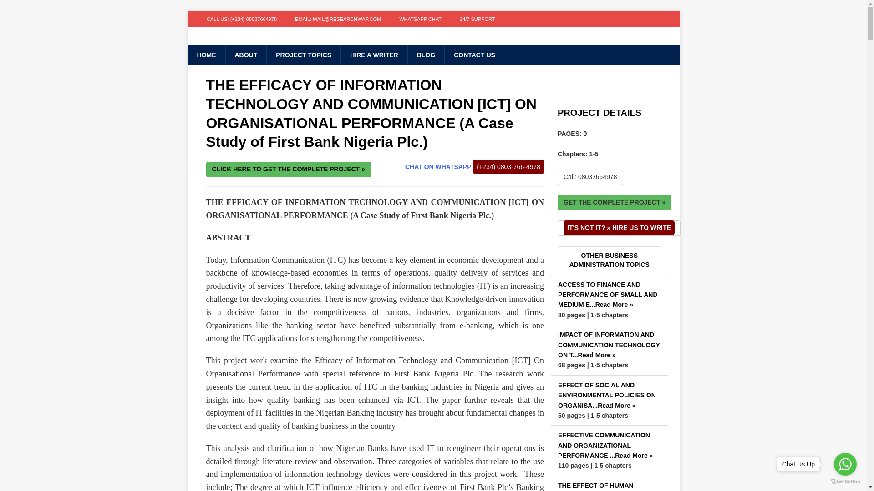 Image resolution: width=874 pixels, height=491 pixels. What do you see at coordinates (590, 177) in the screenshot?
I see `Call: 08037664978` at bounding box center [590, 177].